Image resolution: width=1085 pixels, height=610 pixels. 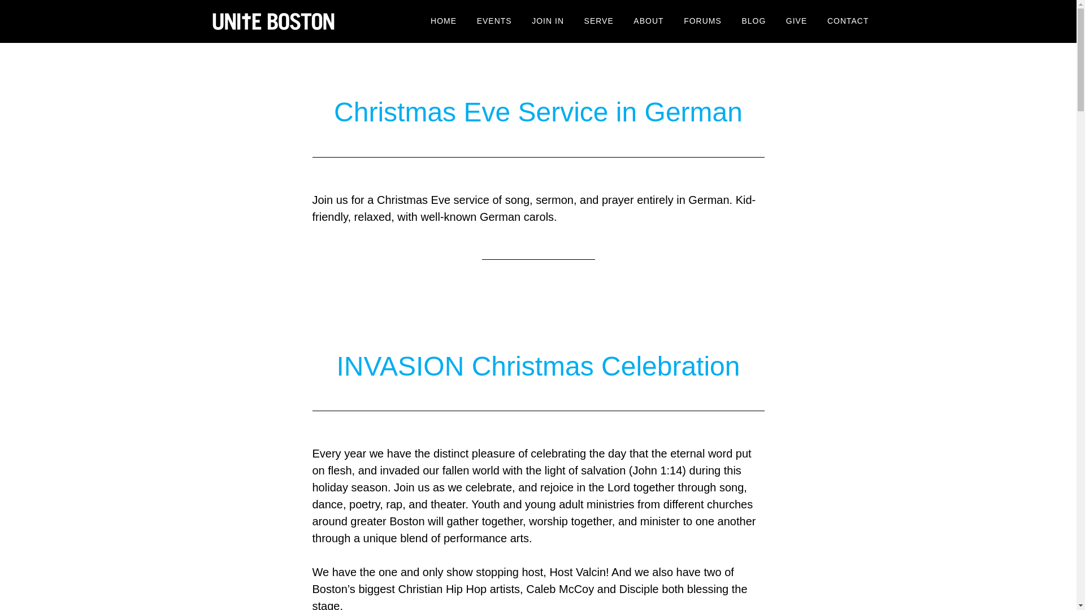 I want to click on FORUMS, so click(x=702, y=21).